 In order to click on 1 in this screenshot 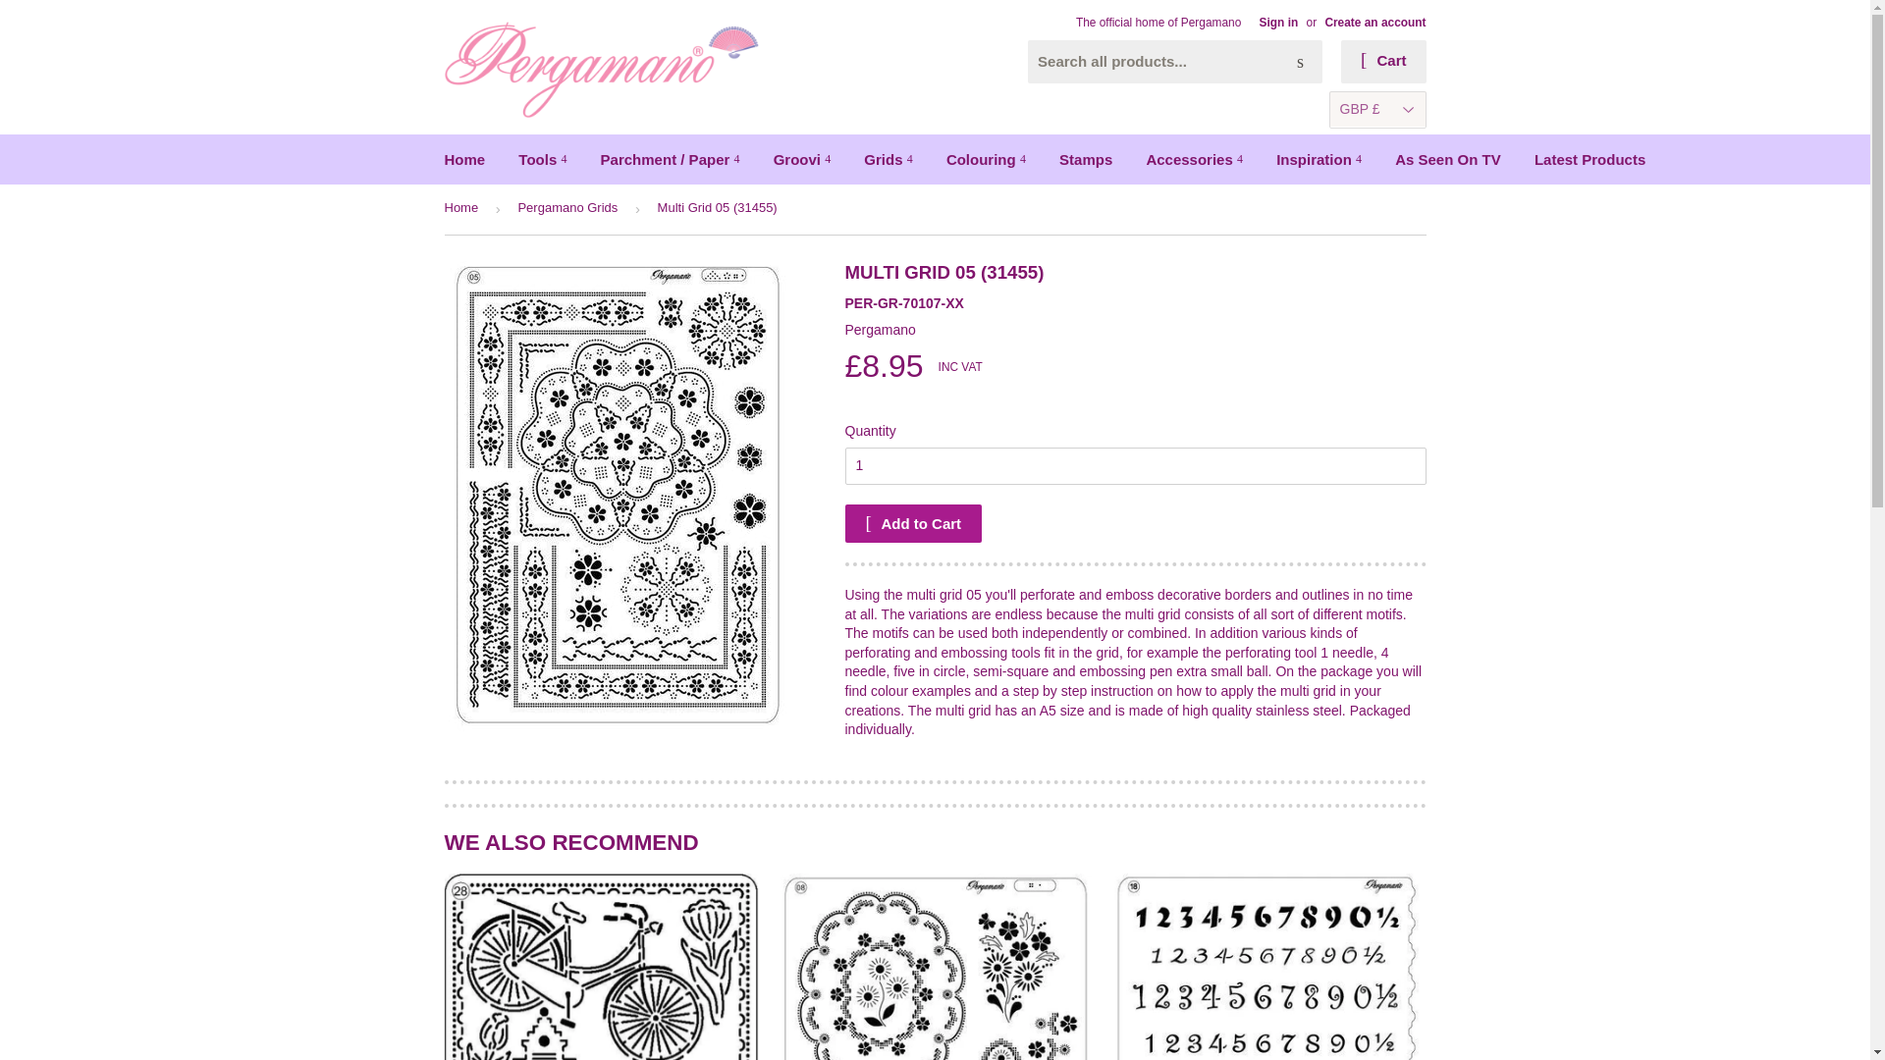, I will do `click(1135, 465)`.